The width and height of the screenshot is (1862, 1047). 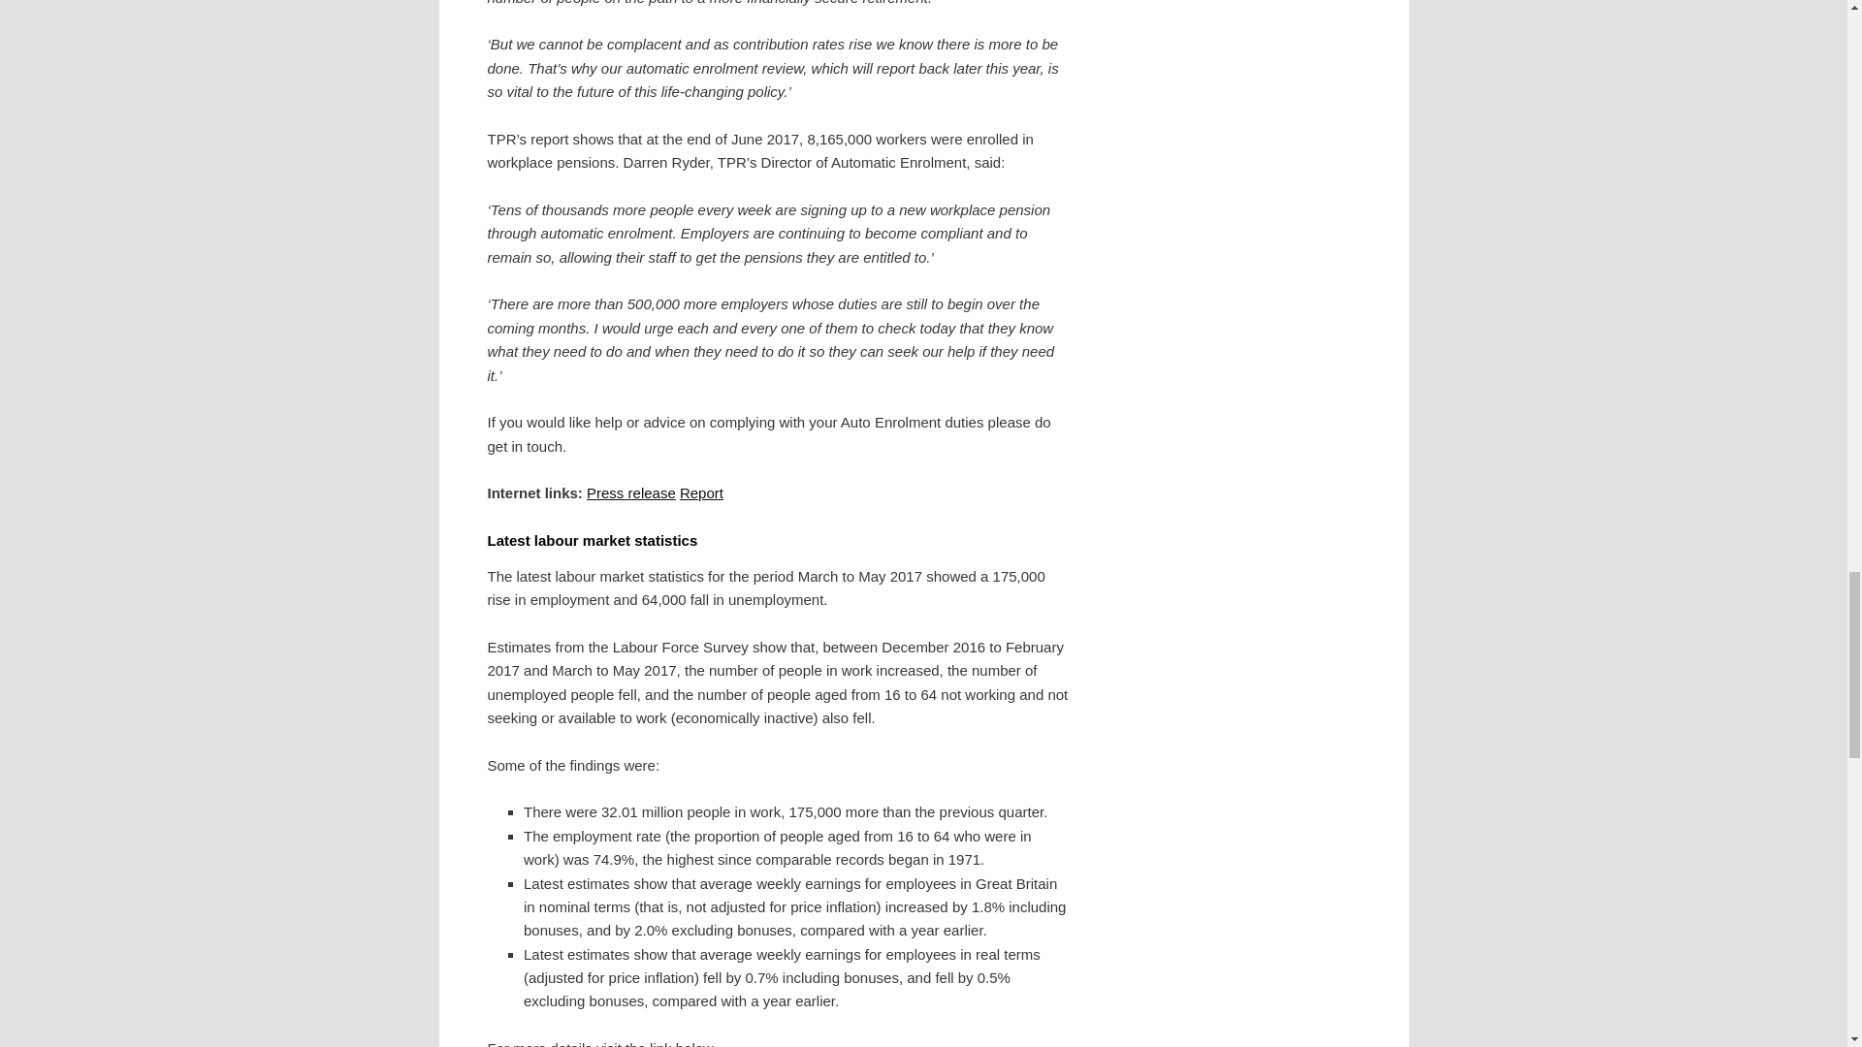 What do you see at coordinates (701, 492) in the screenshot?
I see `Report` at bounding box center [701, 492].